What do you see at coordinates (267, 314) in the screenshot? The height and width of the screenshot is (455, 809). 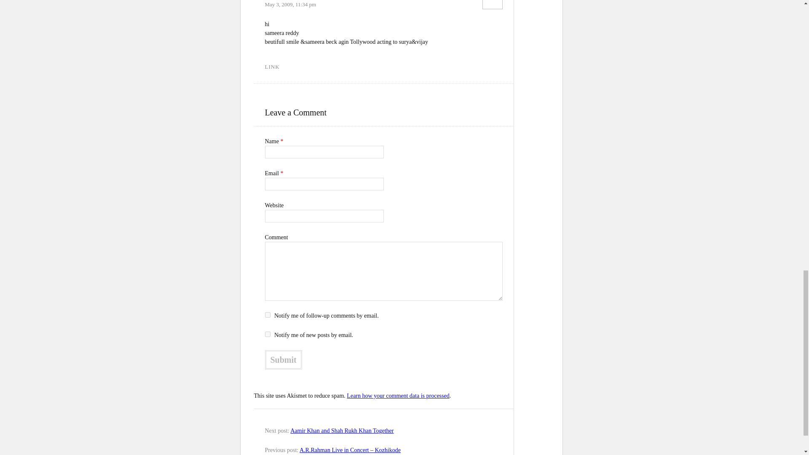 I see `subscribe` at bounding box center [267, 314].